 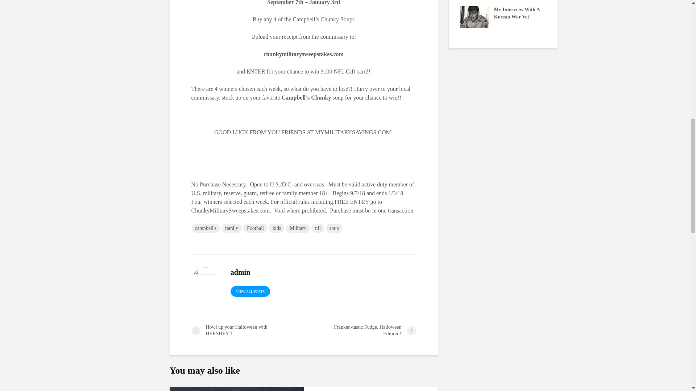 What do you see at coordinates (318, 228) in the screenshot?
I see `nfl` at bounding box center [318, 228].